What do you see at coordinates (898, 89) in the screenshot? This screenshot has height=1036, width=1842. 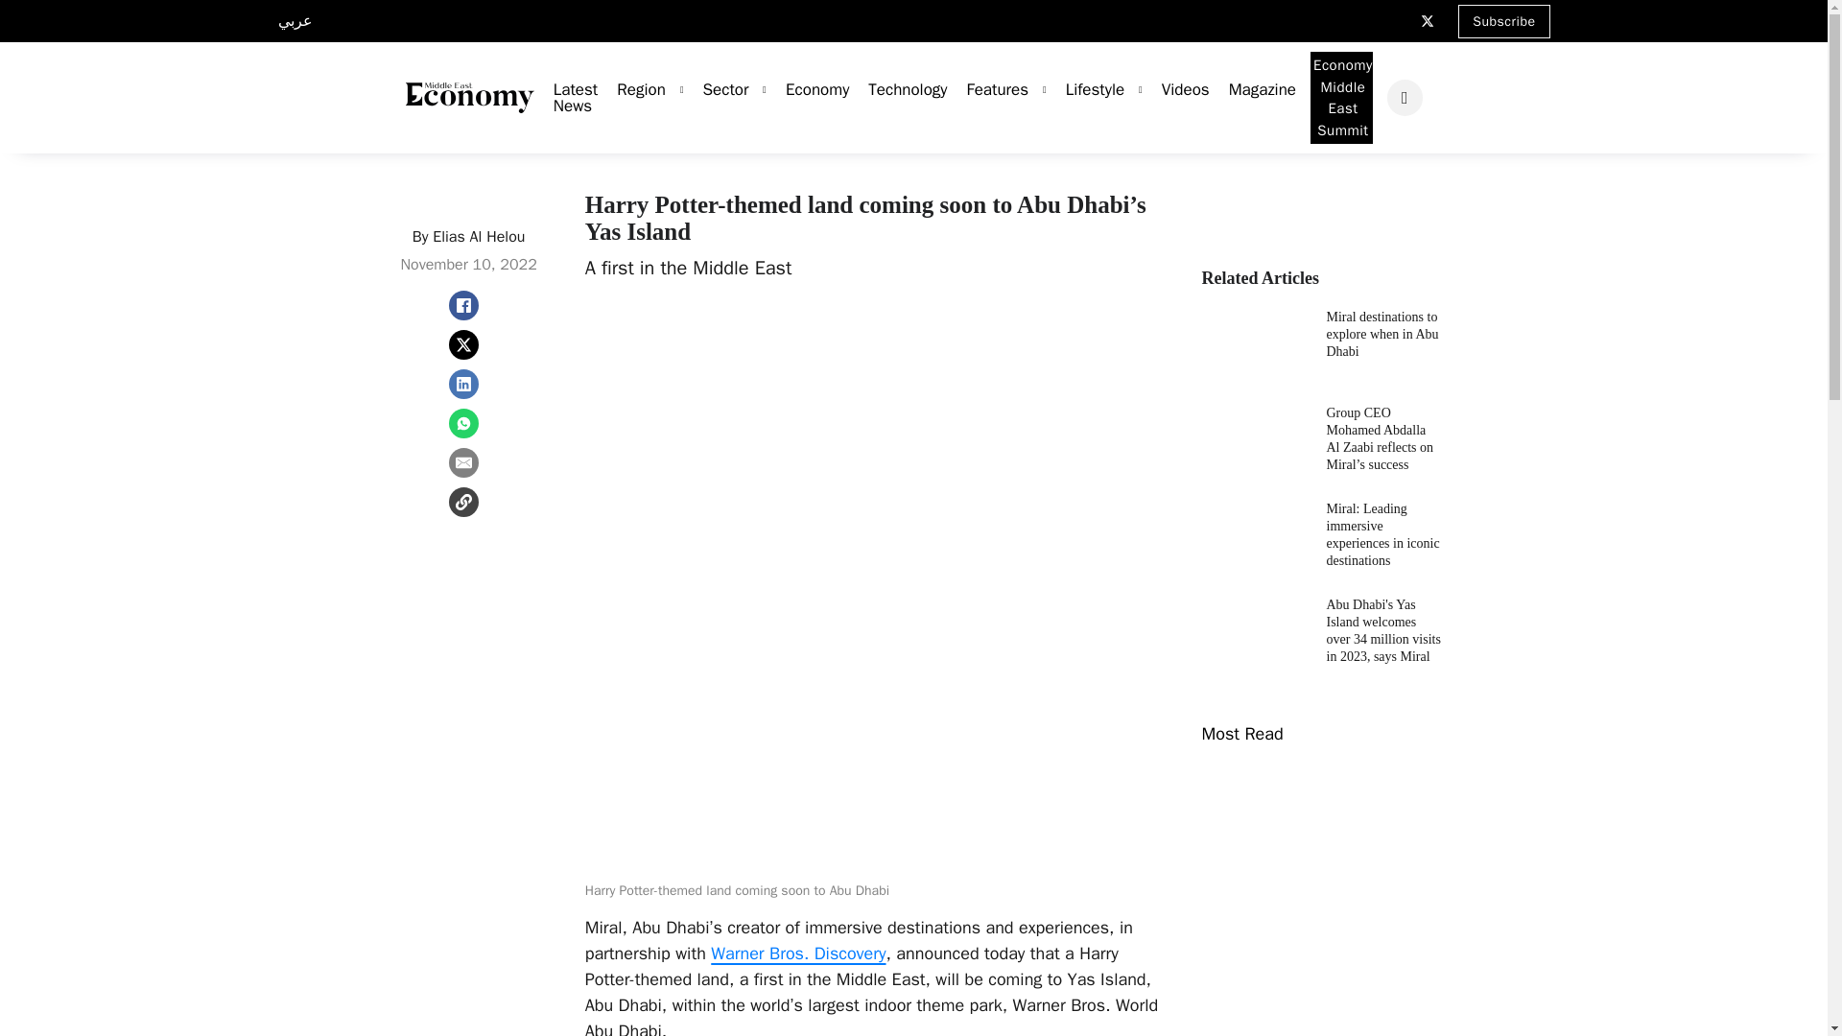 I see `Technology` at bounding box center [898, 89].